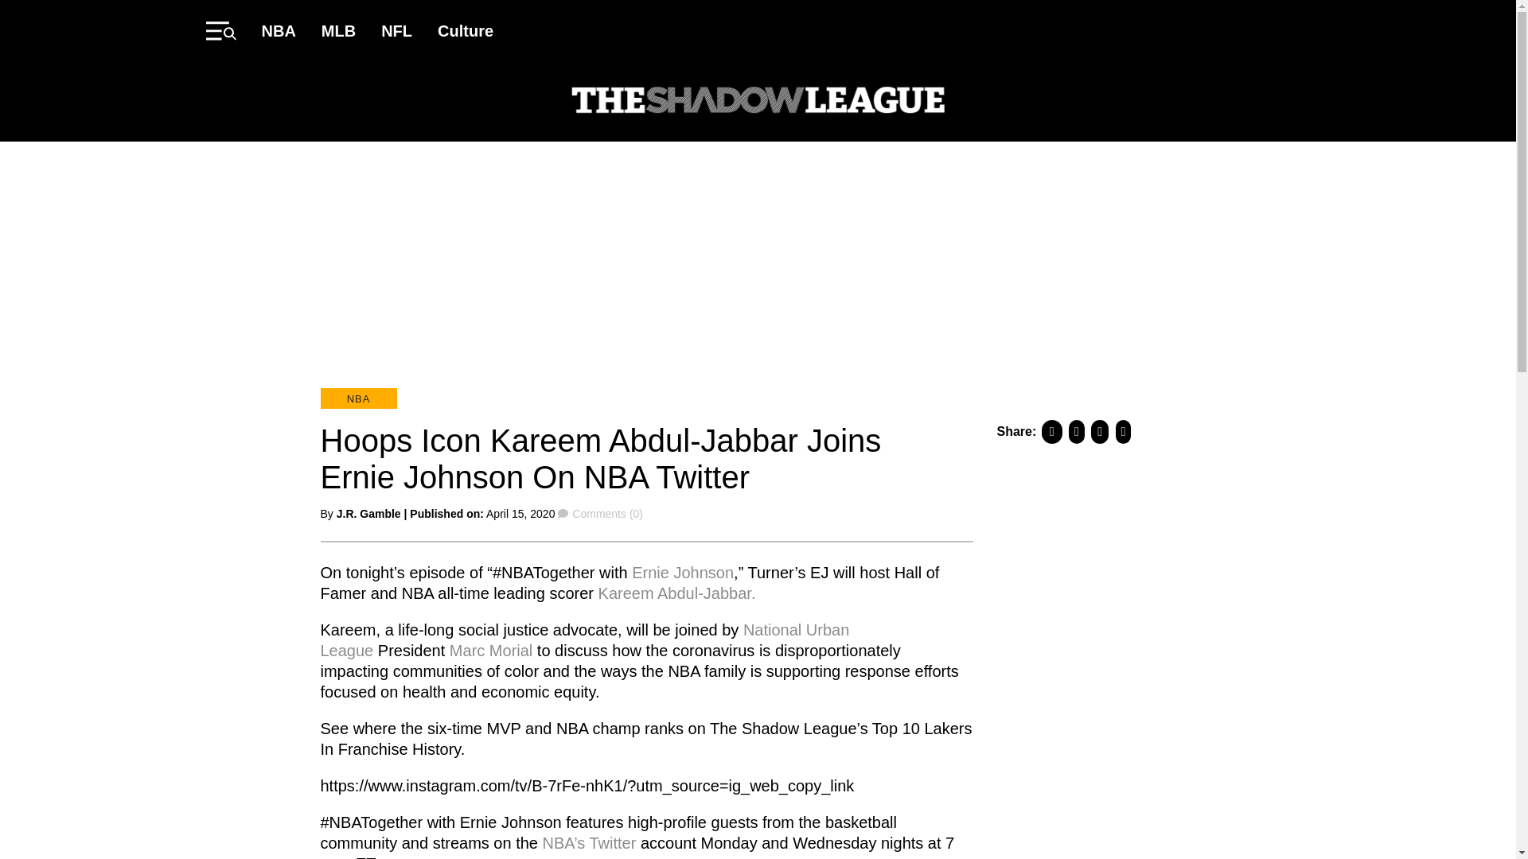 This screenshot has width=1528, height=859. What do you see at coordinates (677, 593) in the screenshot?
I see `Kareem Abdul-Jabbar.` at bounding box center [677, 593].